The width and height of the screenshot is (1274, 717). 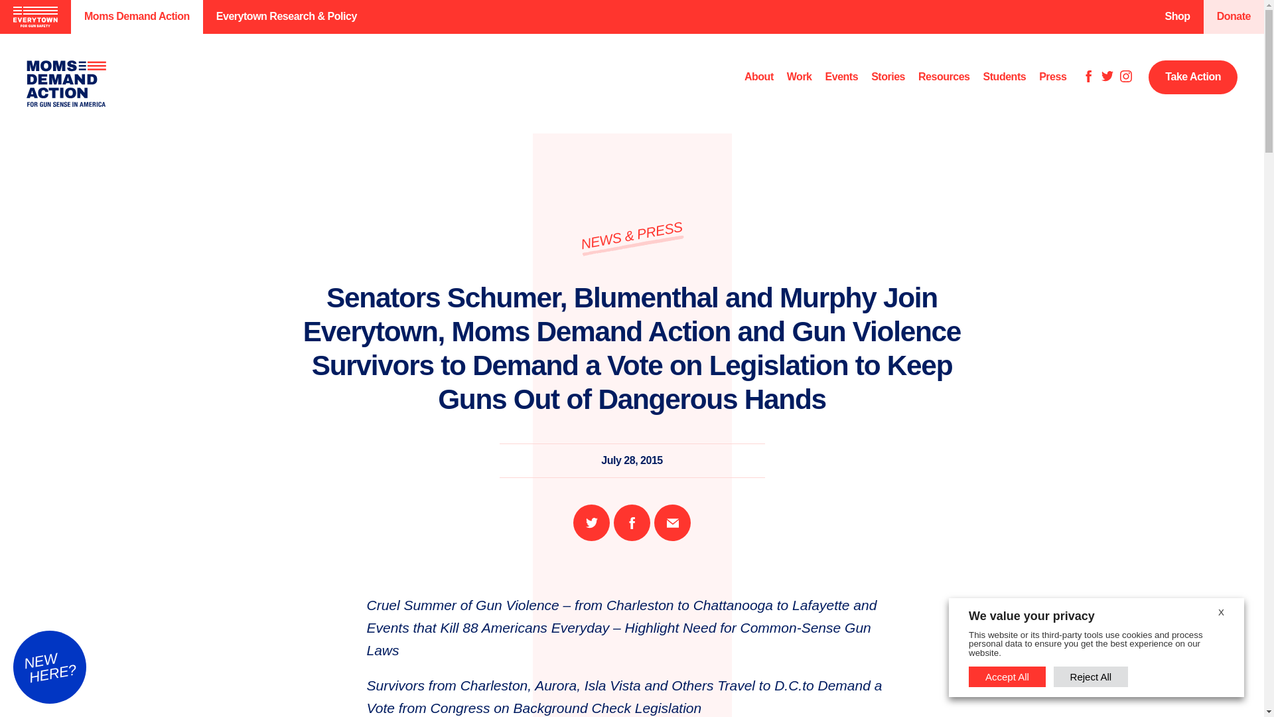 What do you see at coordinates (800, 77) in the screenshot?
I see `Work` at bounding box center [800, 77].